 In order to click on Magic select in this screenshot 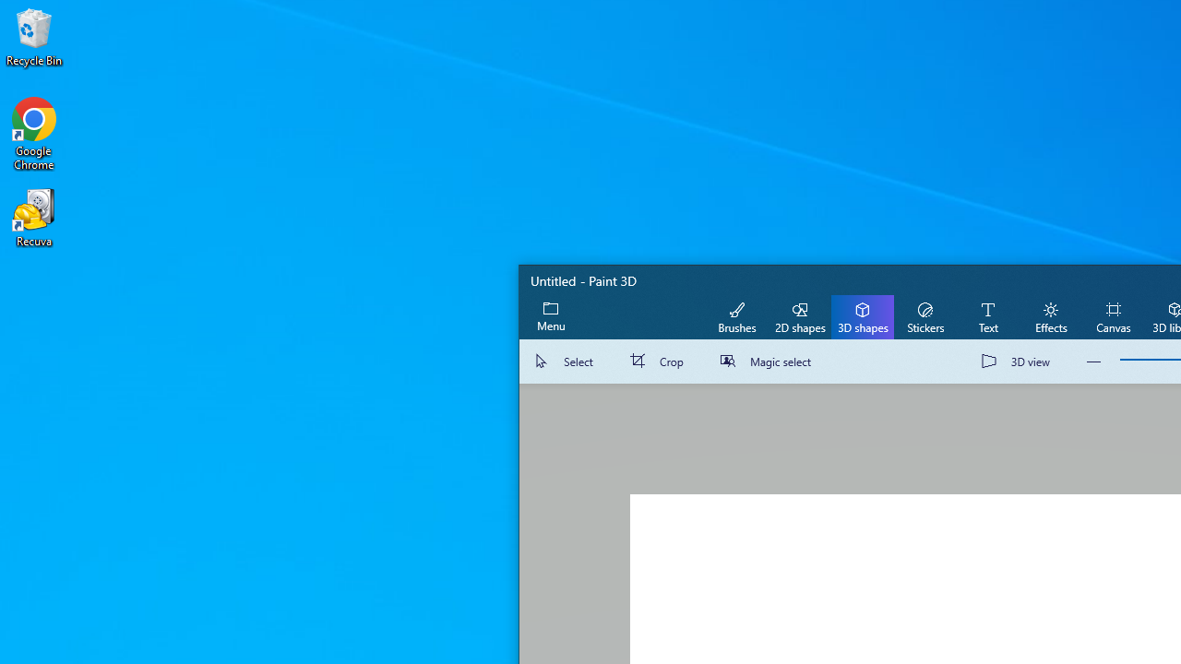, I will do `click(769, 362)`.